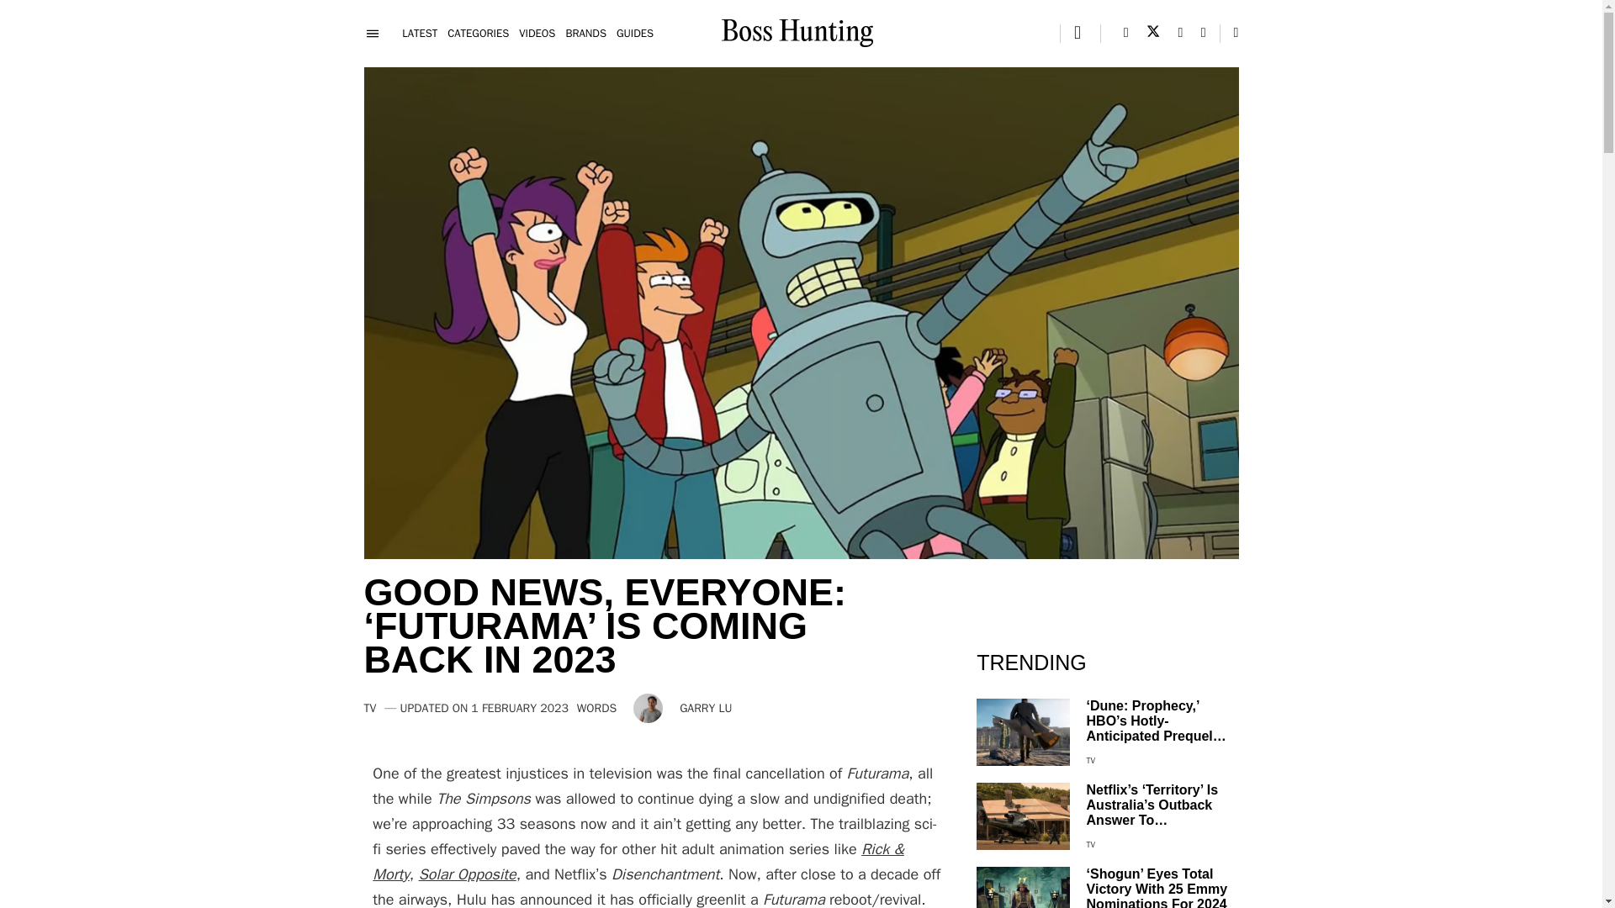 This screenshot has height=908, width=1615. Describe the element at coordinates (420, 34) in the screenshot. I see `LATEST` at that location.